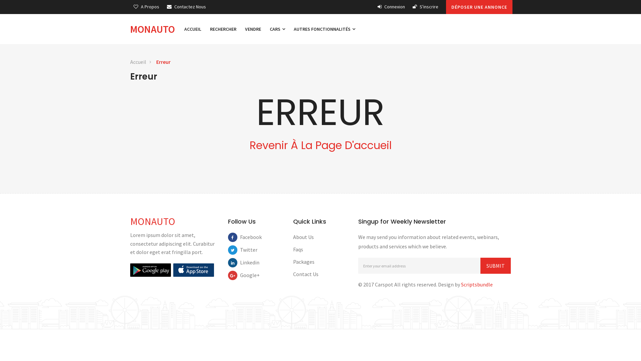 This screenshot has height=361, width=641. I want to click on RECHERCHER, so click(223, 29).